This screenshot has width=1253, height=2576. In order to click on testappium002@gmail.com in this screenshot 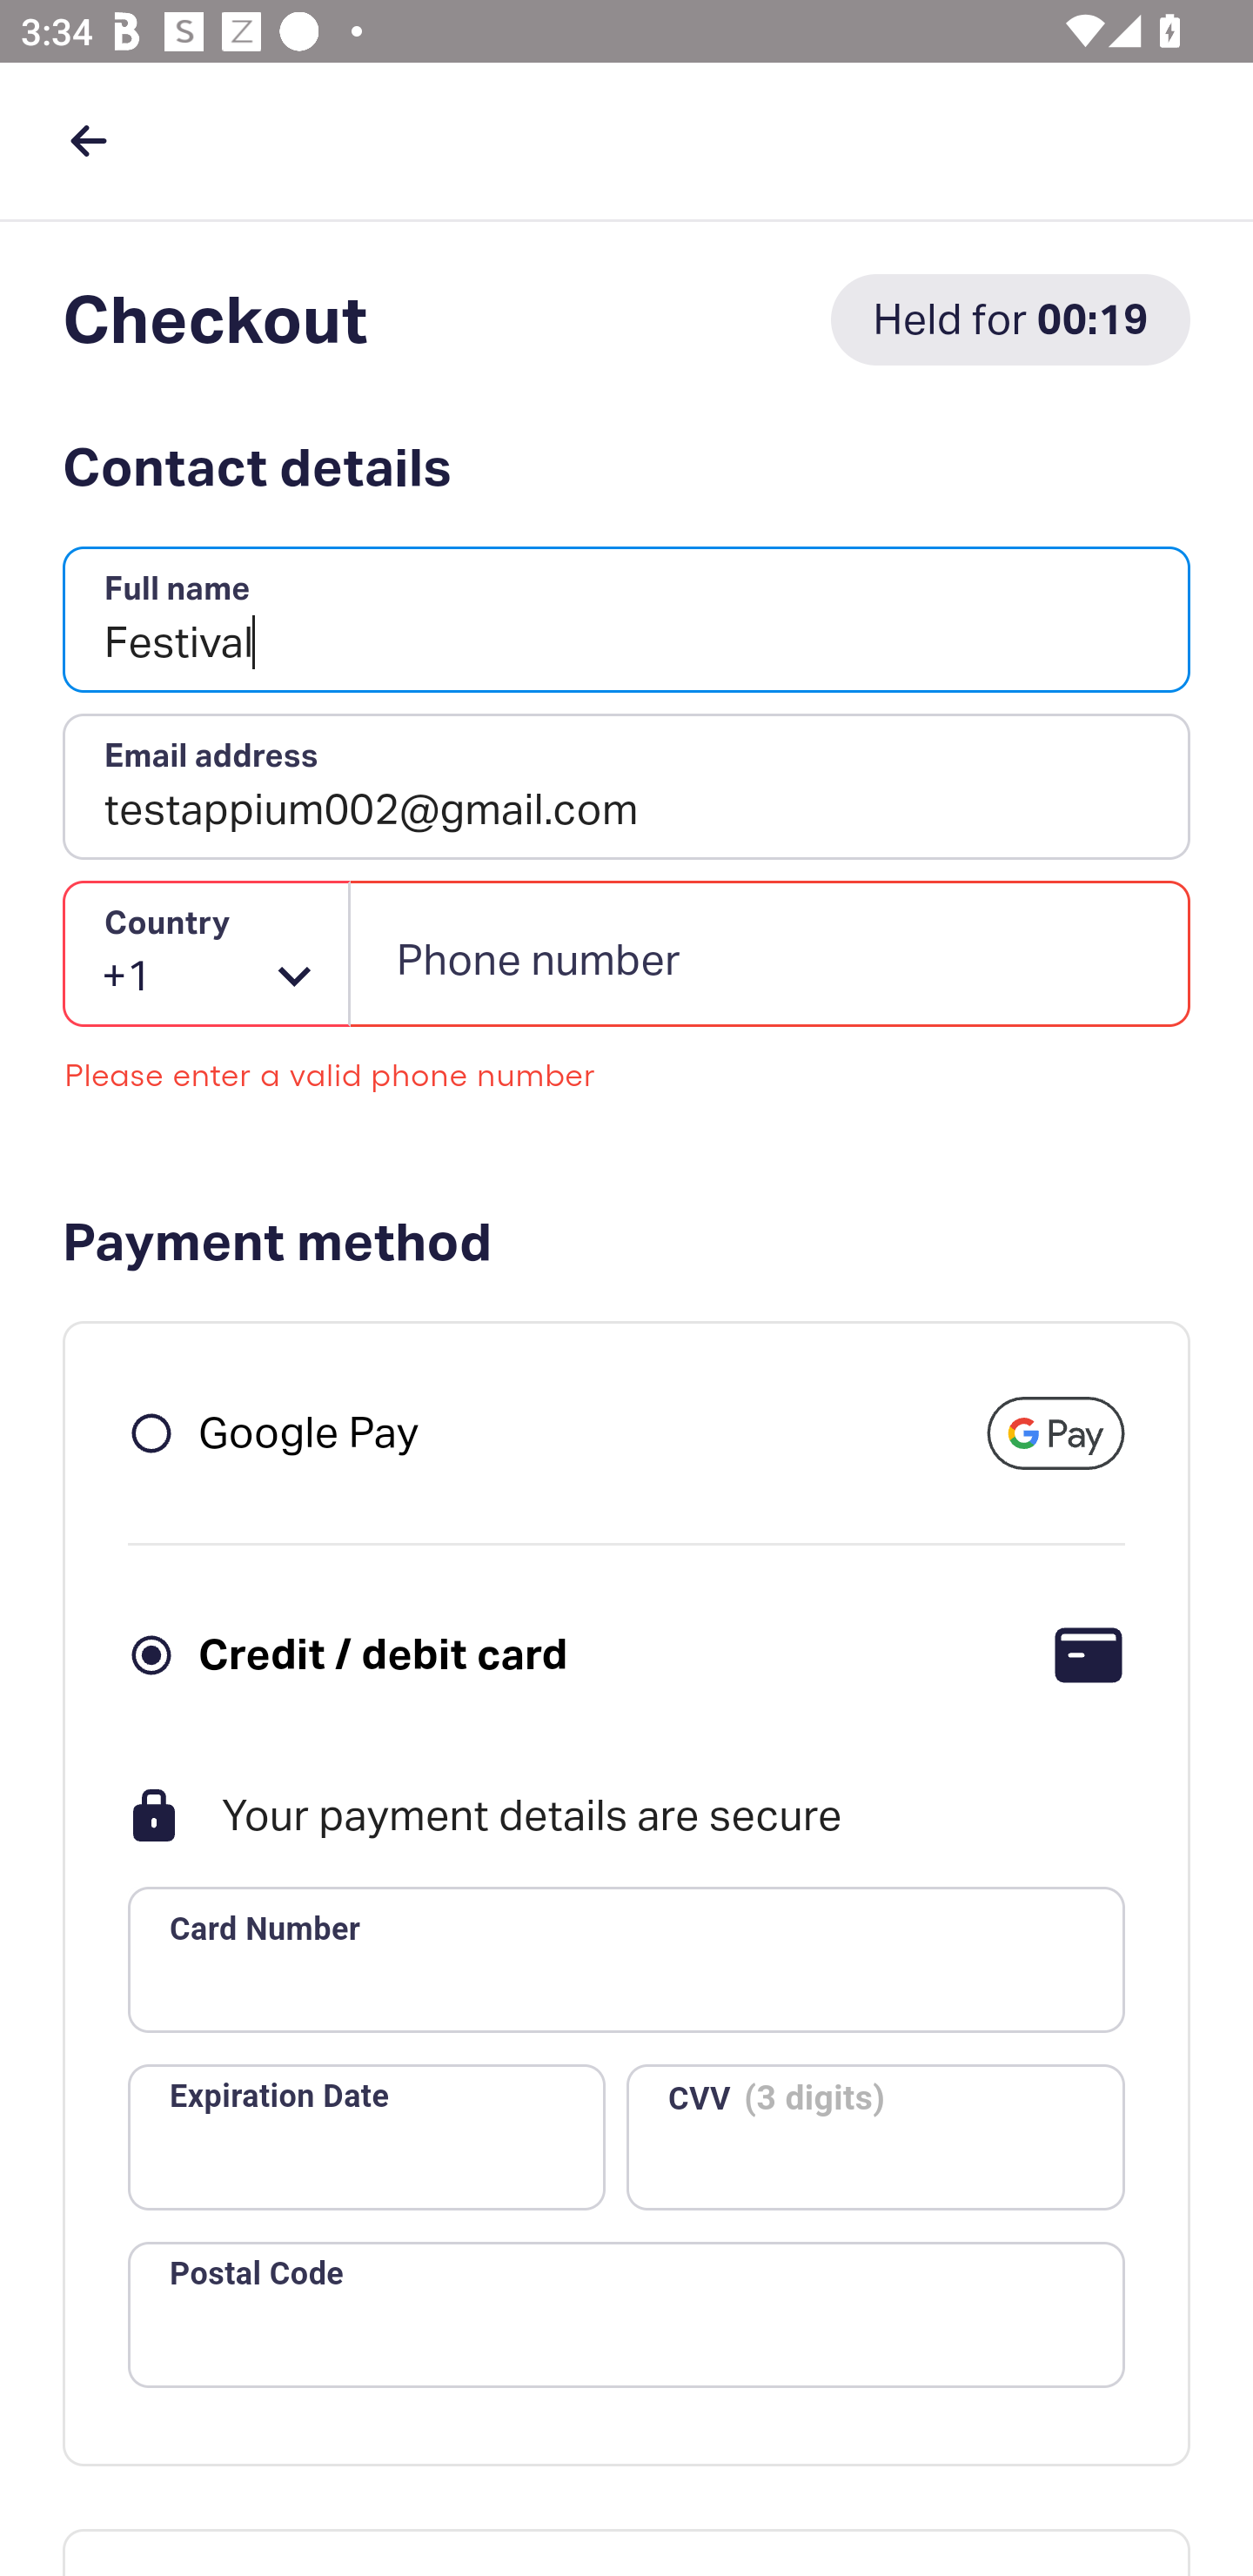, I will do `click(626, 787)`.